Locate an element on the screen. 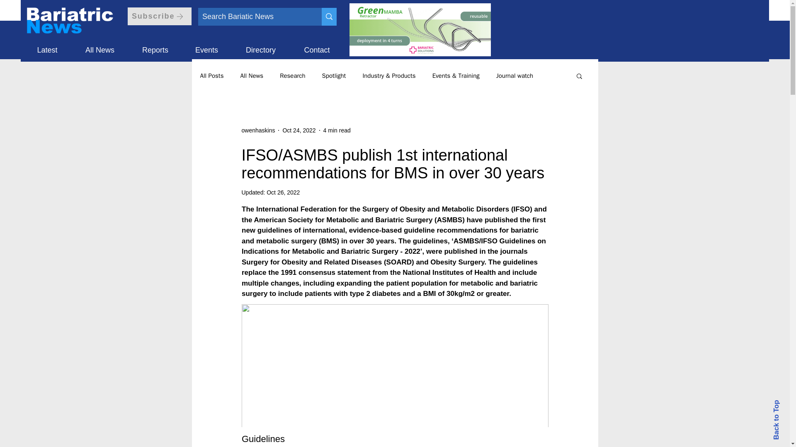 Image resolution: width=796 pixels, height=447 pixels. Directory is located at coordinates (261, 46).